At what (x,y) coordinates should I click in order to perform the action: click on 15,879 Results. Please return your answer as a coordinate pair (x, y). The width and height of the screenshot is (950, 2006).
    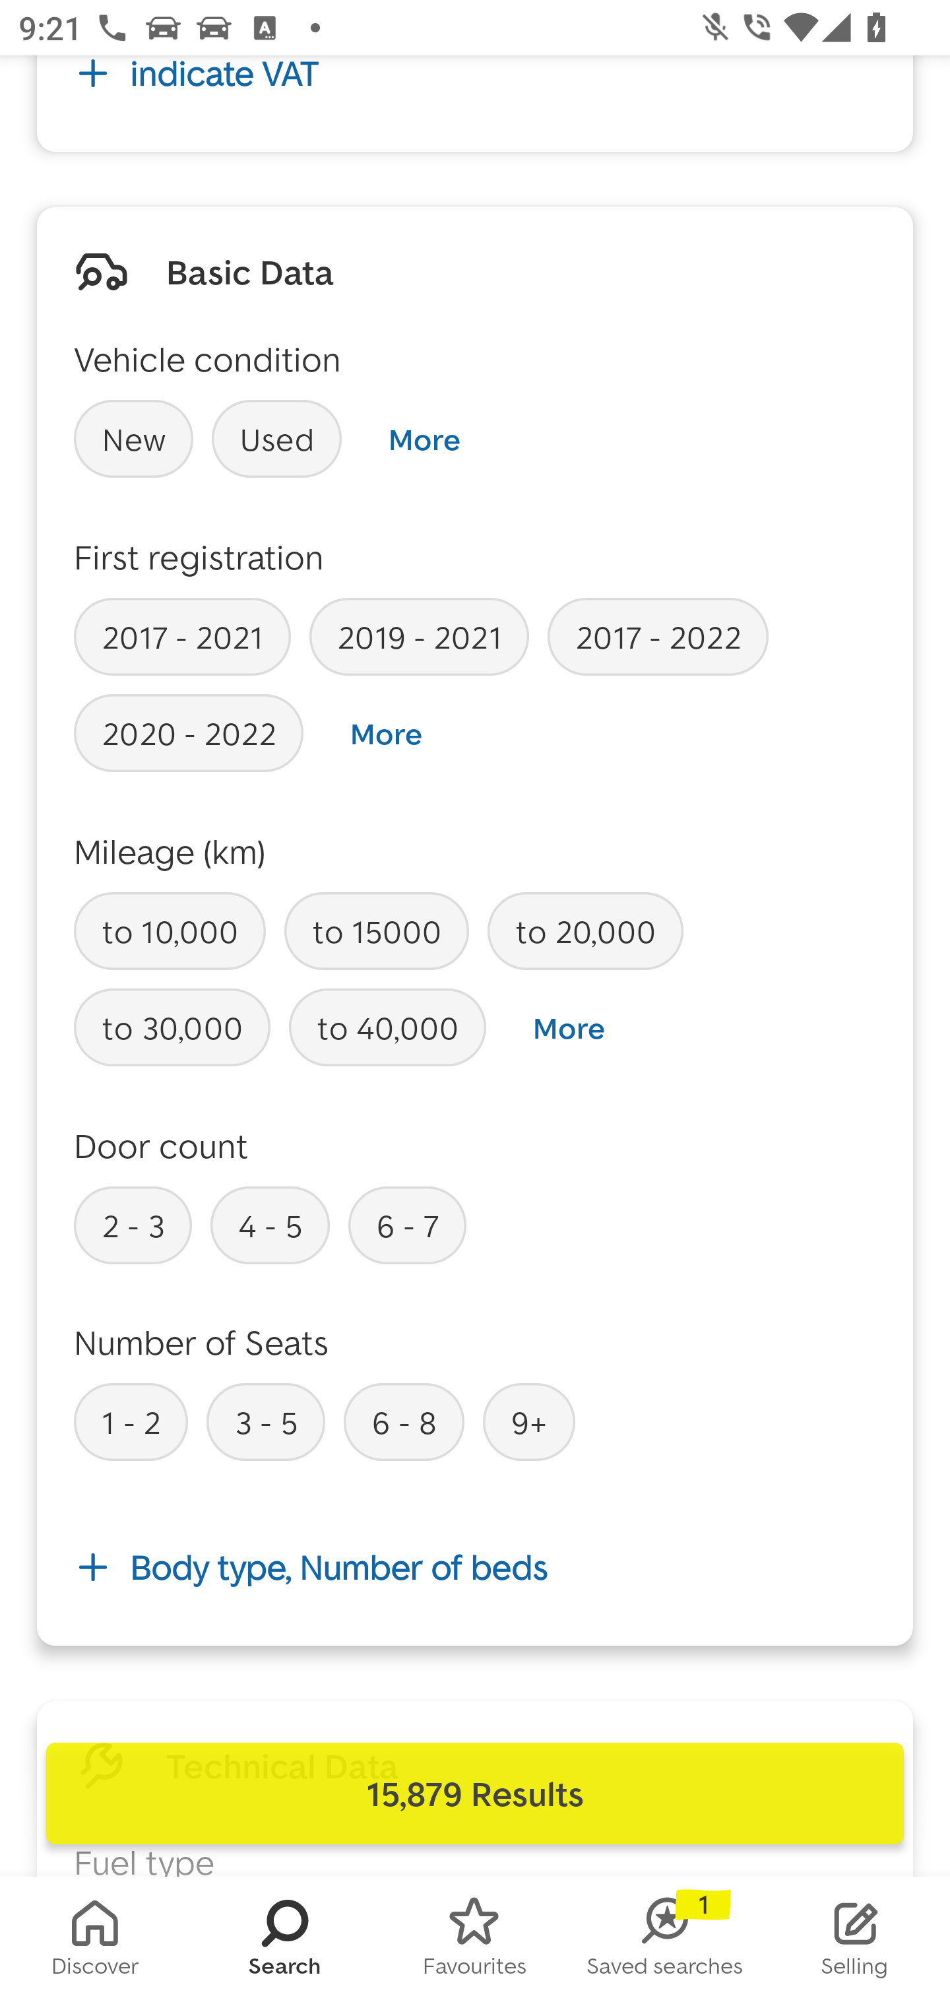
    Looking at the image, I should click on (475, 1794).